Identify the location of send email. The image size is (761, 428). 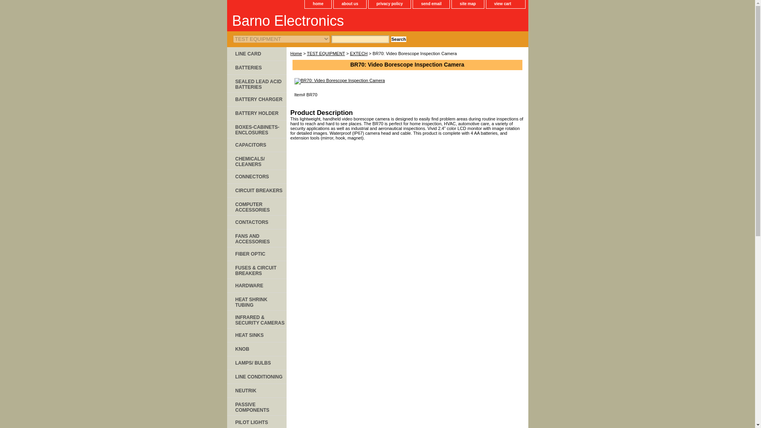
(431, 4).